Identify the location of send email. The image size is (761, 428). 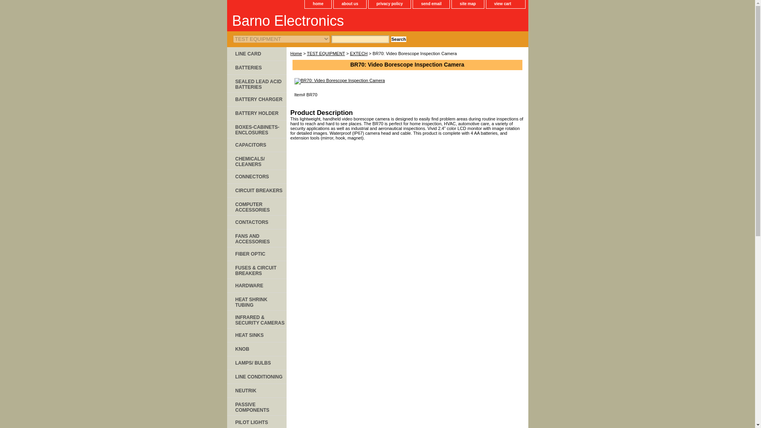
(431, 4).